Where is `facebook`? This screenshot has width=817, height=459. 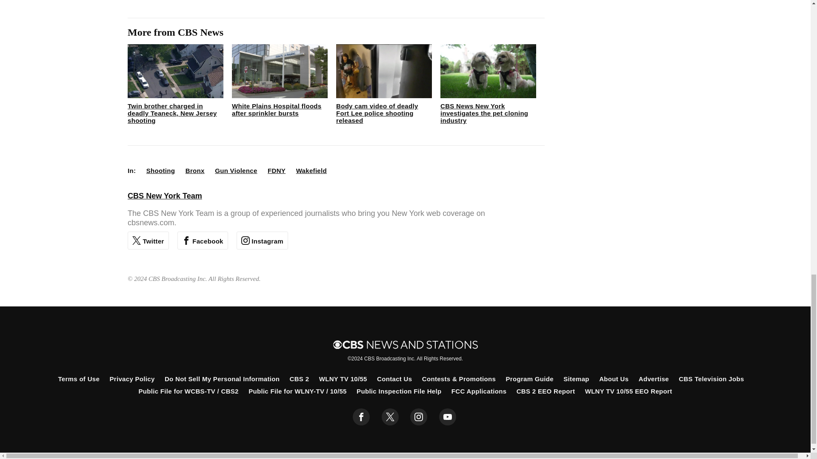
facebook is located at coordinates (361, 417).